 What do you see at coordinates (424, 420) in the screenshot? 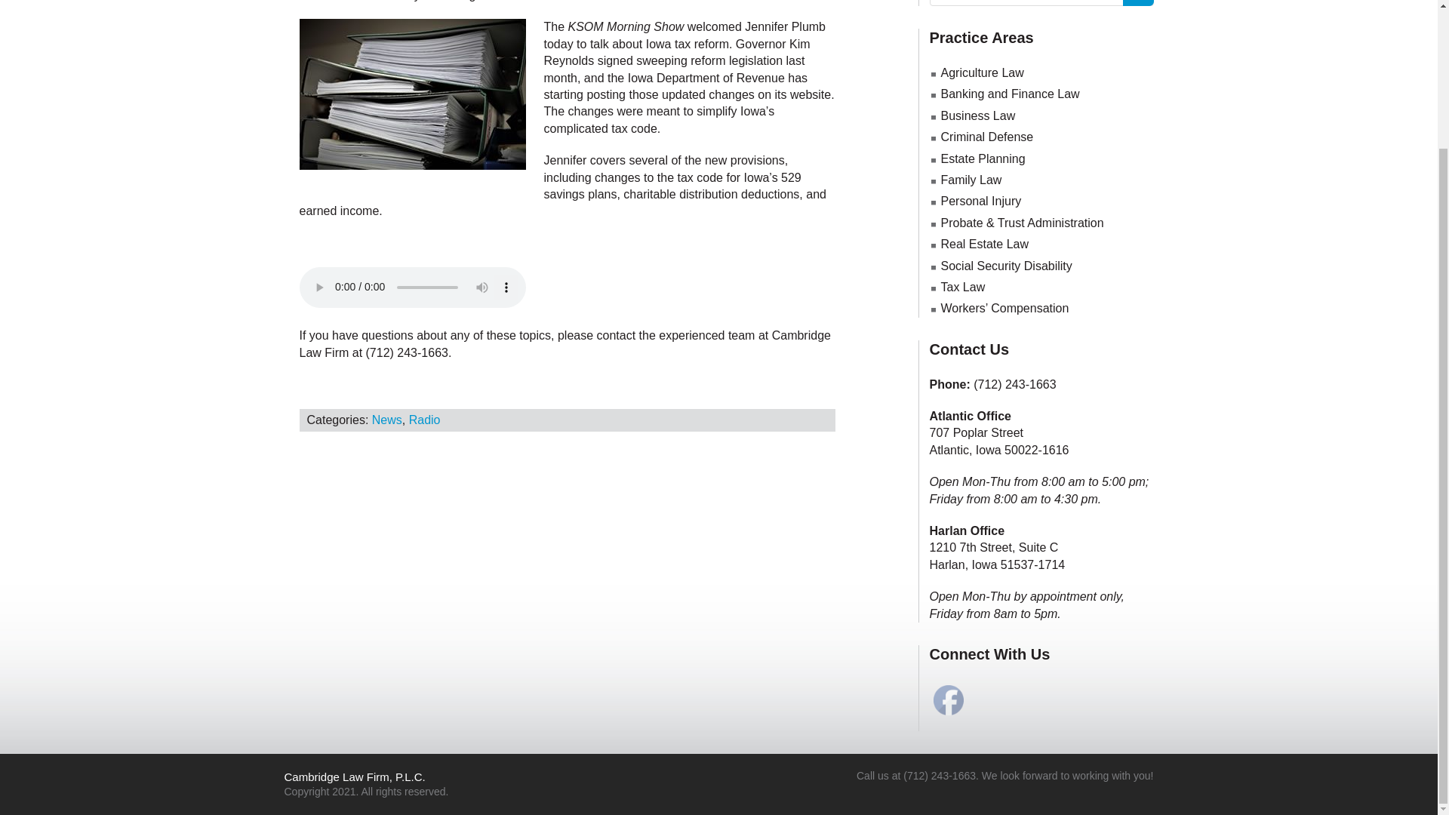
I see `Radio` at bounding box center [424, 420].